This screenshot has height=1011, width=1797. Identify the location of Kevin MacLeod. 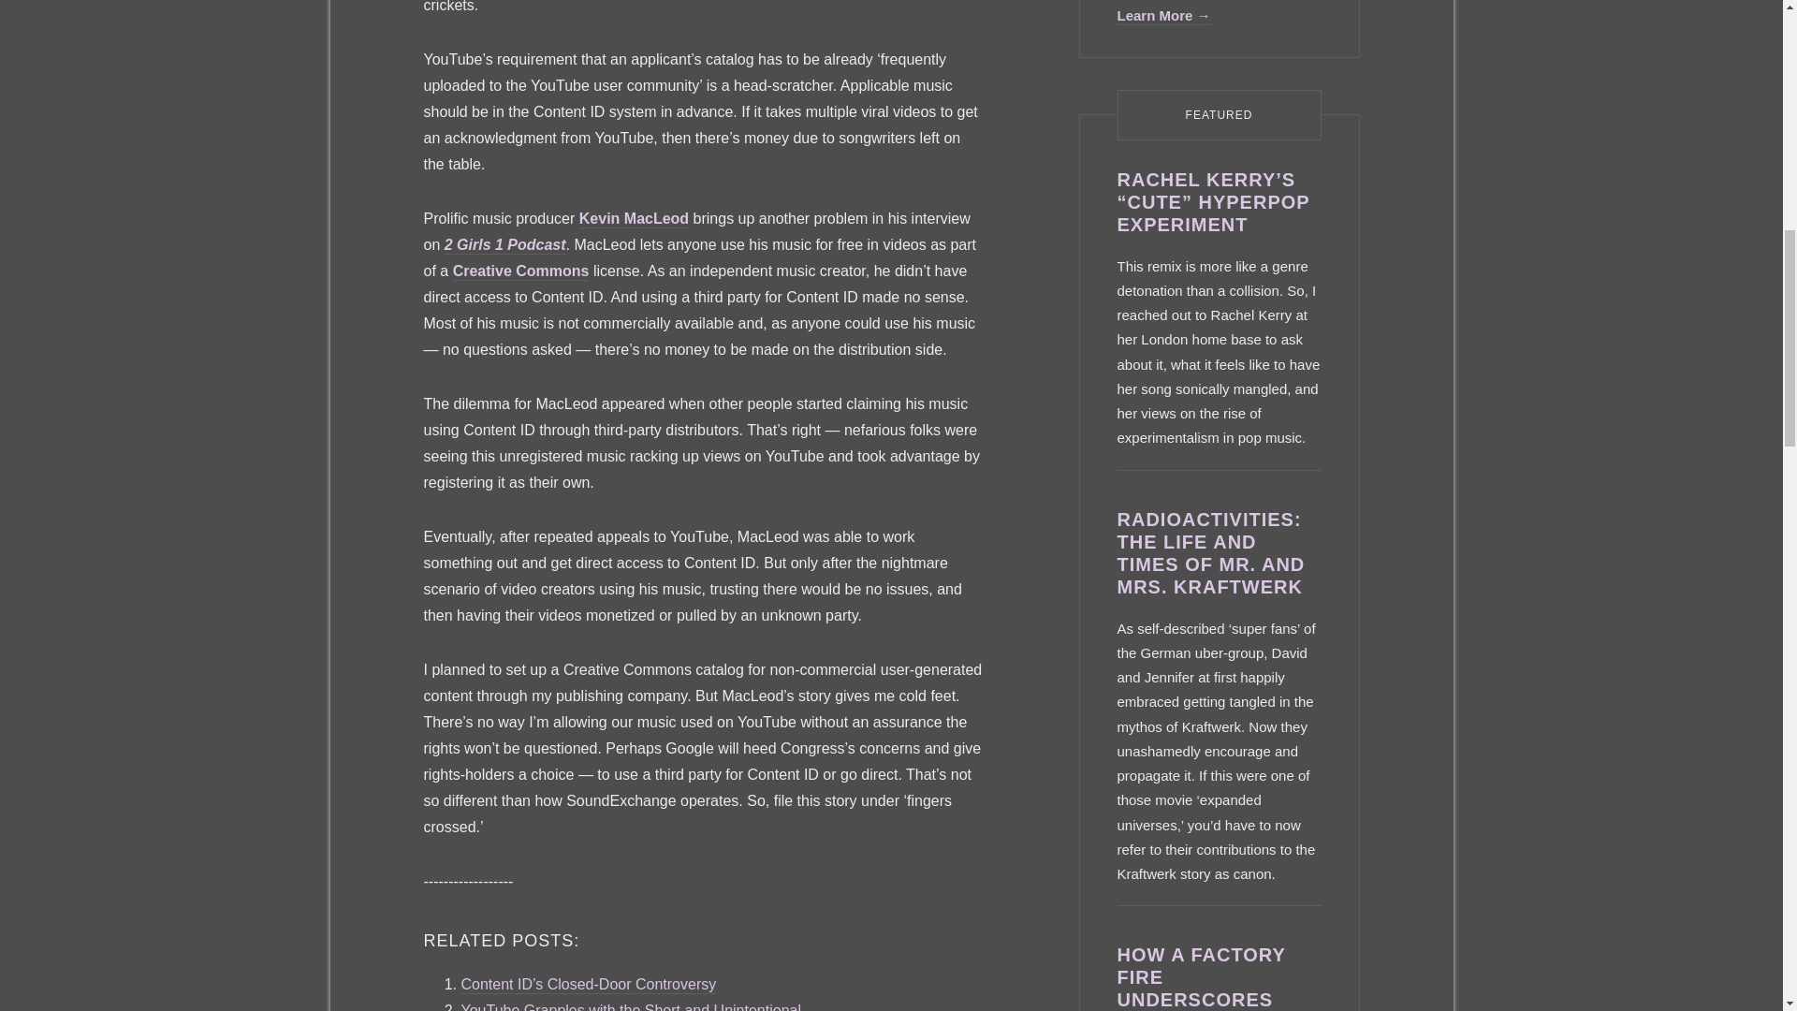
(633, 219).